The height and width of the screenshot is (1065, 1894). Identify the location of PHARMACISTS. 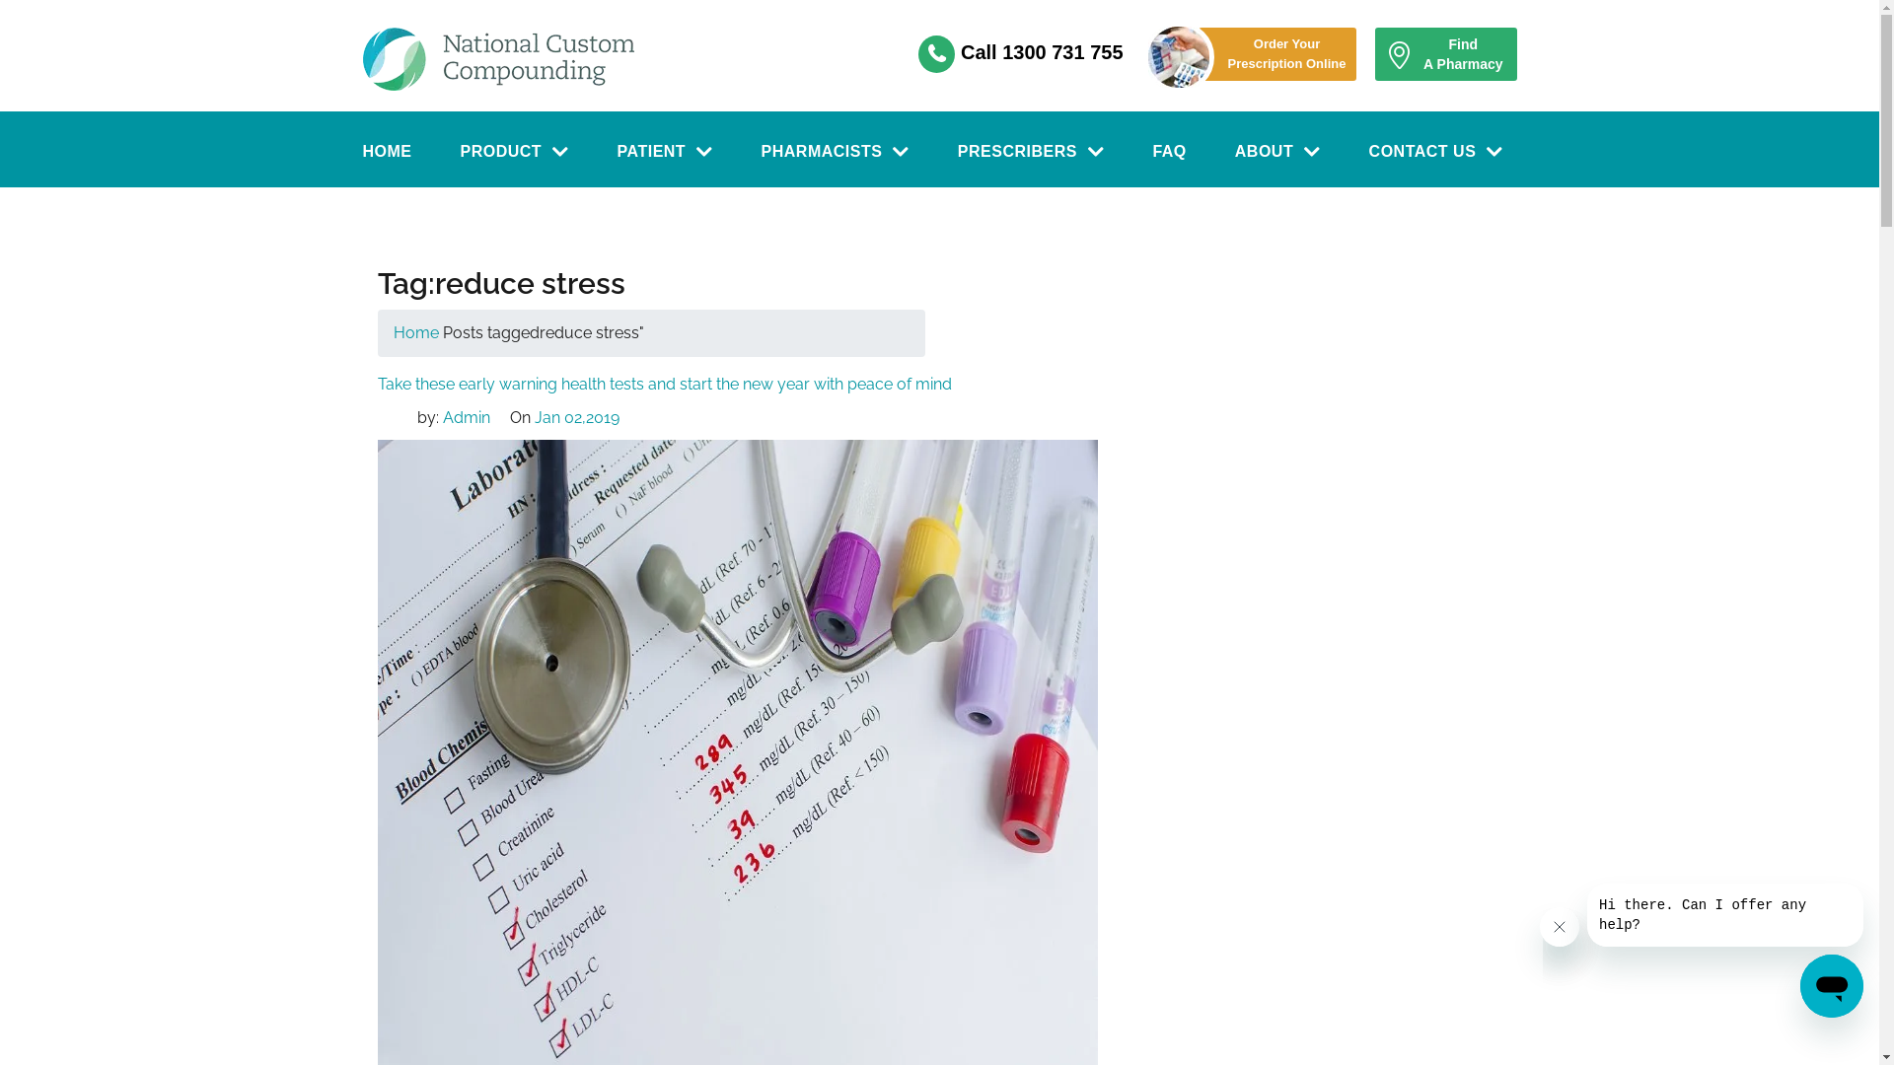
(836, 152).